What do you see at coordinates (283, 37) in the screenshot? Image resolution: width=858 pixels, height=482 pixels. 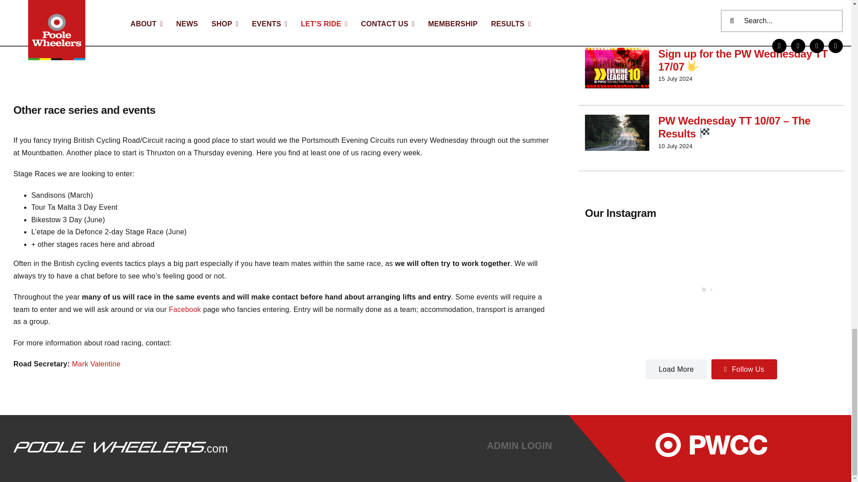 I see `YouTube video player 1` at bounding box center [283, 37].